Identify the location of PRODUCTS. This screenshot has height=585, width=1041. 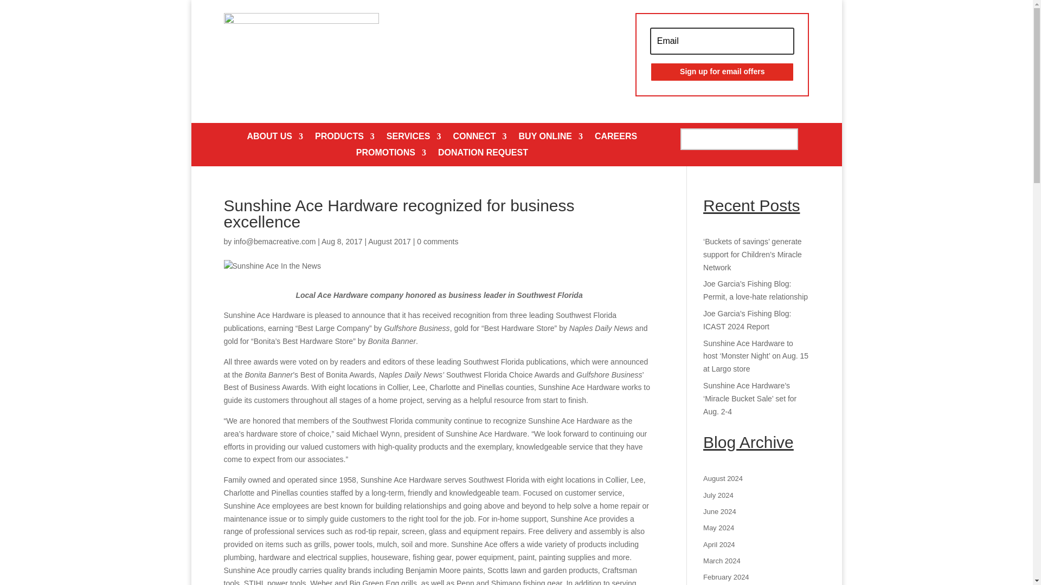
(345, 139).